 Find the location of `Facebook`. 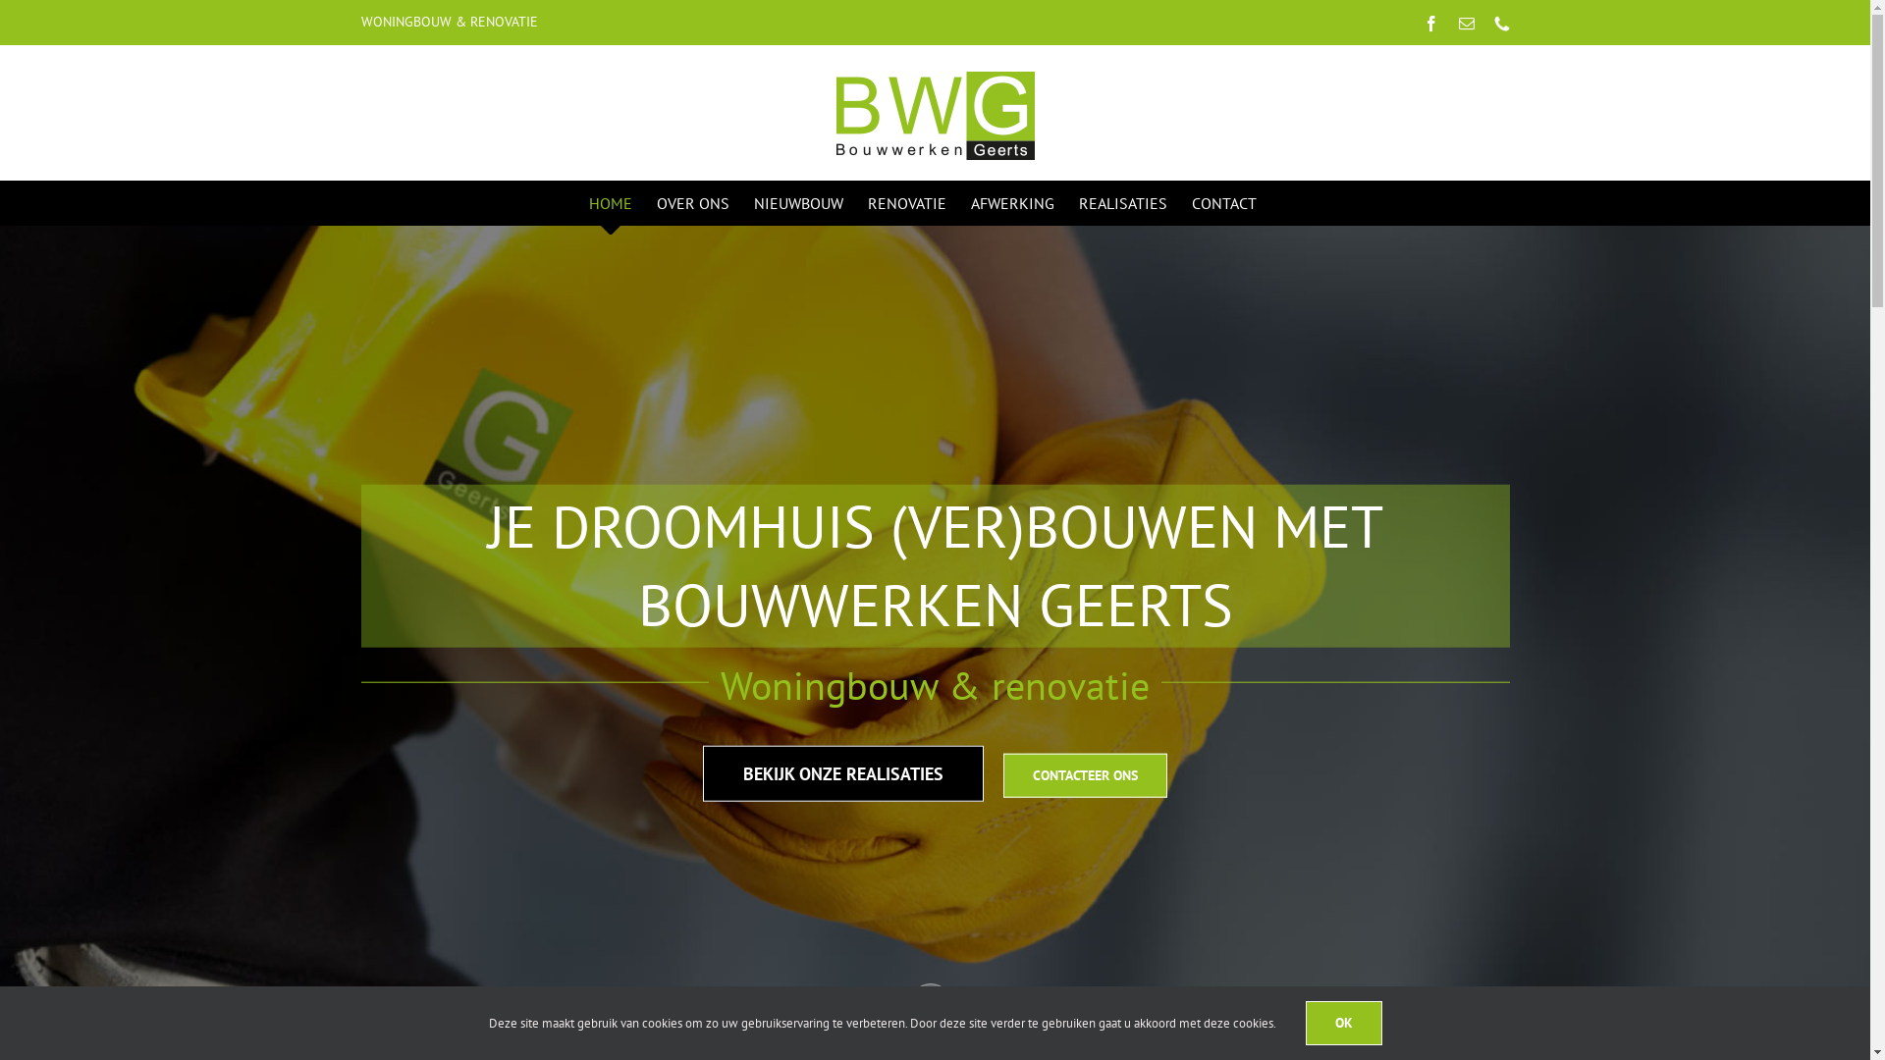

Facebook is located at coordinates (1431, 24).